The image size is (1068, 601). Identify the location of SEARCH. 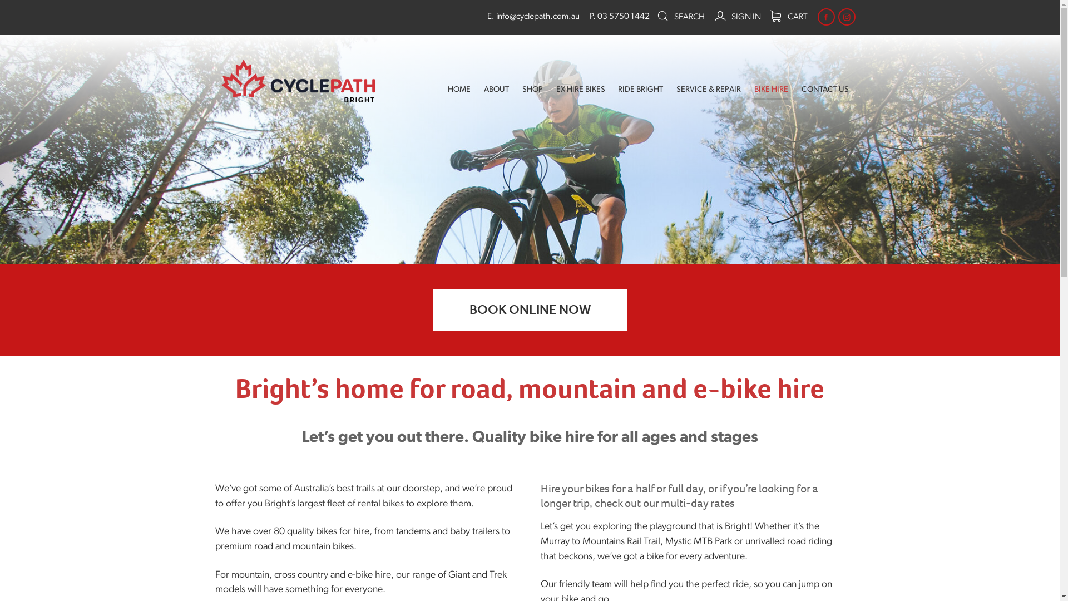
(681, 17).